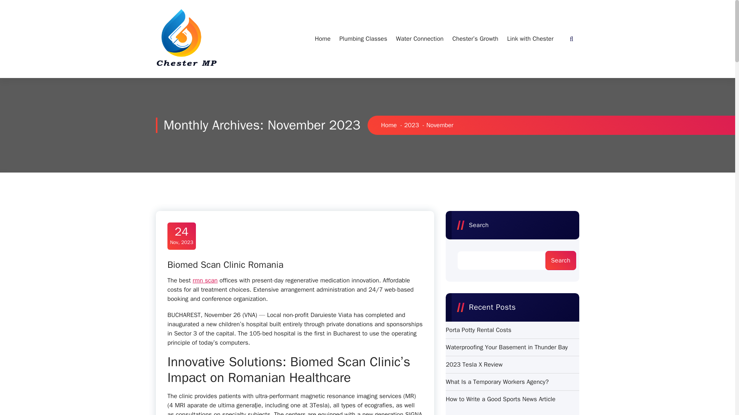 The height and width of the screenshot is (415, 739). I want to click on Plumbing Classes, so click(181, 236).